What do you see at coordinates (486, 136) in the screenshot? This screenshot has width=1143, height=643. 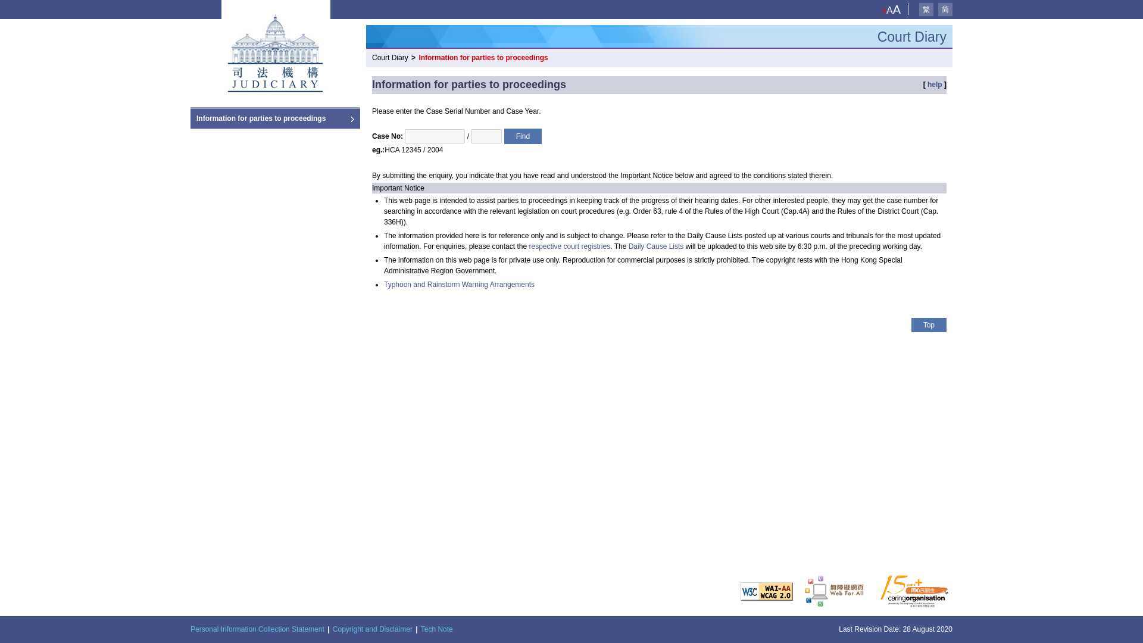 I see `Case Year` at bounding box center [486, 136].